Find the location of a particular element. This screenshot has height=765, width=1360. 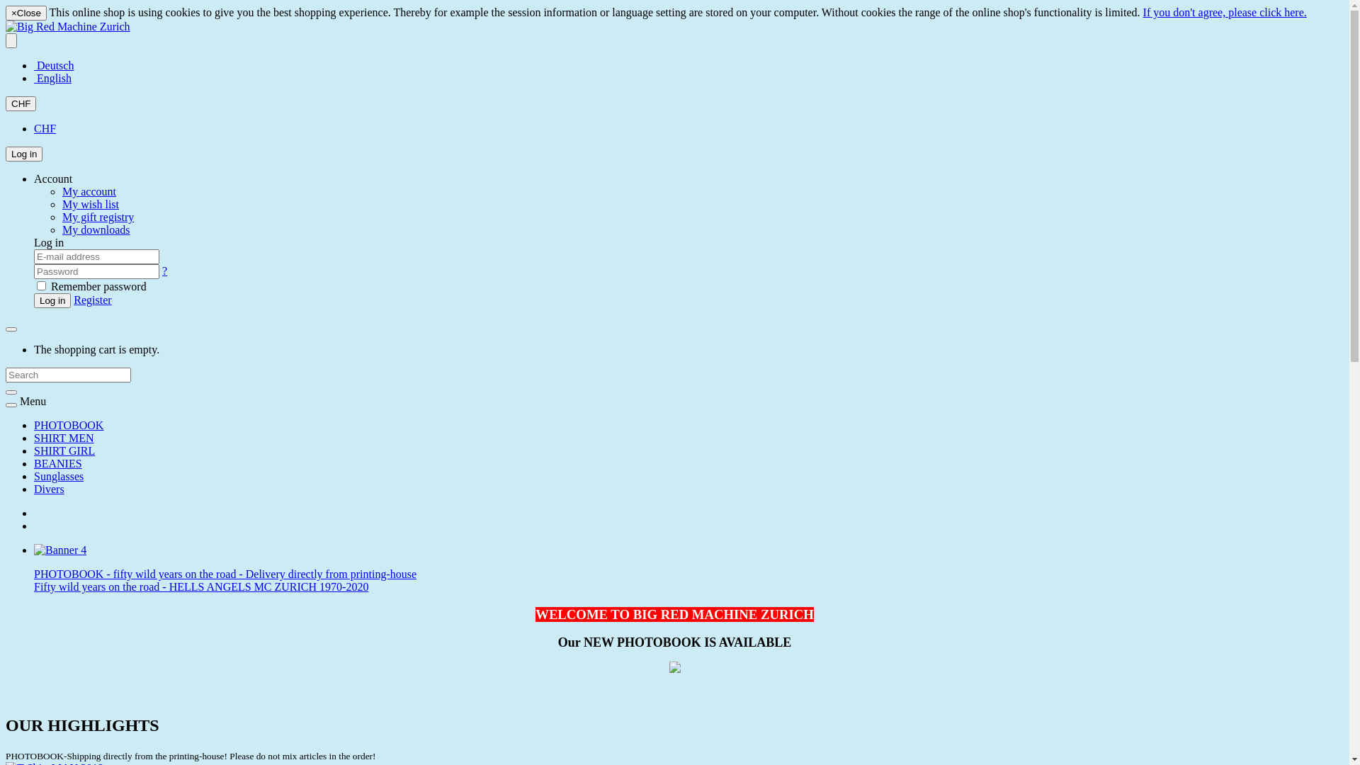

My downloads is located at coordinates (96, 229).